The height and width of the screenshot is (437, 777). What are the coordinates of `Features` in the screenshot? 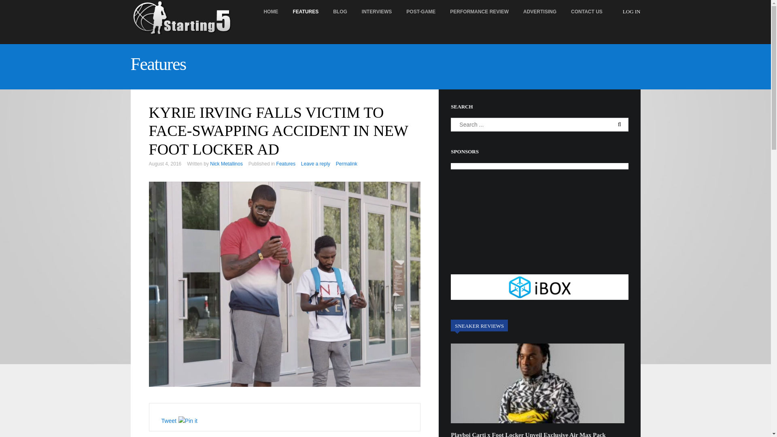 It's located at (286, 163).